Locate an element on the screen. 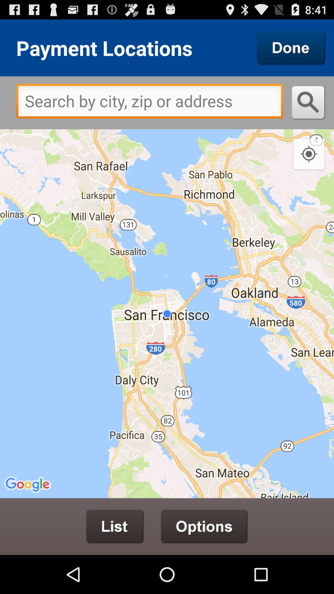 This screenshot has width=334, height=594. close search is located at coordinates (291, 48).